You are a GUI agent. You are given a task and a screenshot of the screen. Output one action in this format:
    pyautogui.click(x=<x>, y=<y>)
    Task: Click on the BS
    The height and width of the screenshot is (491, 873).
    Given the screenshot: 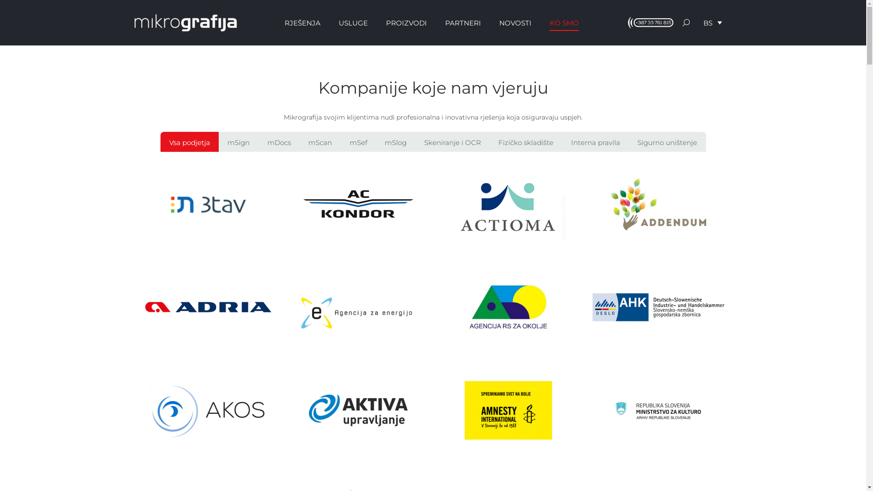 What is the action you would take?
    pyautogui.click(x=712, y=23)
    